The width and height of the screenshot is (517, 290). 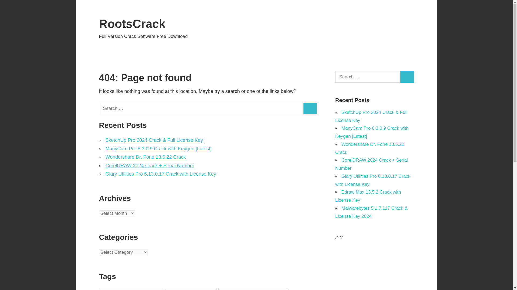 I want to click on Search for:, so click(x=201, y=108).